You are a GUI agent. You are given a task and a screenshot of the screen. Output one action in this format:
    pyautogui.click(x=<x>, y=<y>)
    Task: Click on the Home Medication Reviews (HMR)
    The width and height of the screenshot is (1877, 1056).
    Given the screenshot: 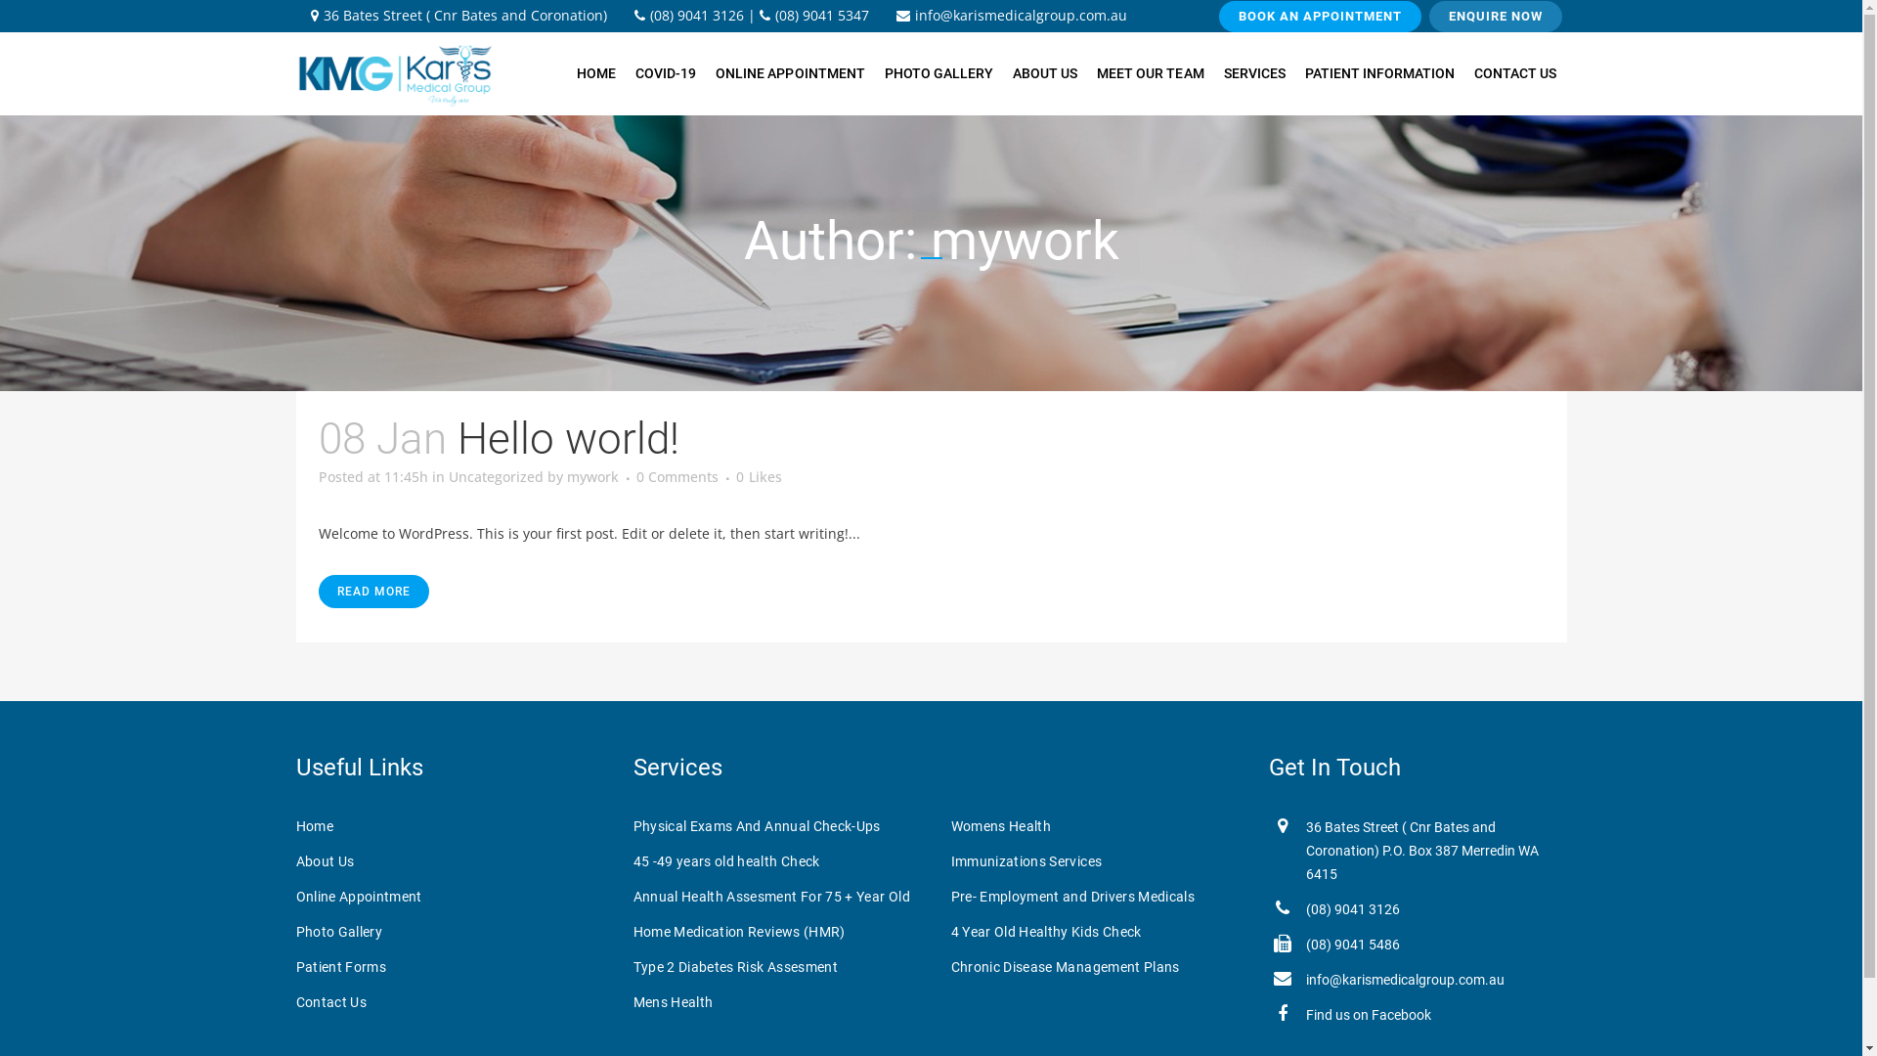 What is the action you would take?
    pyautogui.click(x=778, y=932)
    